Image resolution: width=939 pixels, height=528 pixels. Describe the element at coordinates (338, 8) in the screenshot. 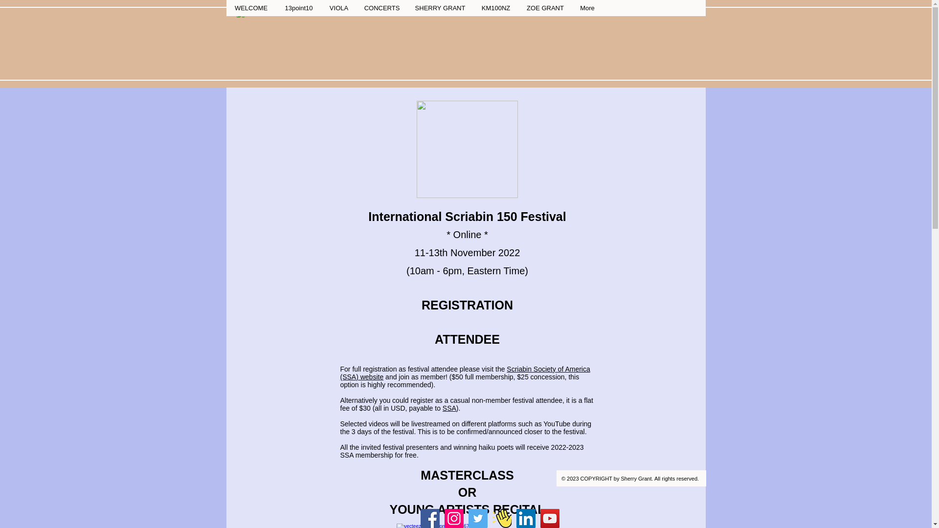

I see `VIOLA` at that location.